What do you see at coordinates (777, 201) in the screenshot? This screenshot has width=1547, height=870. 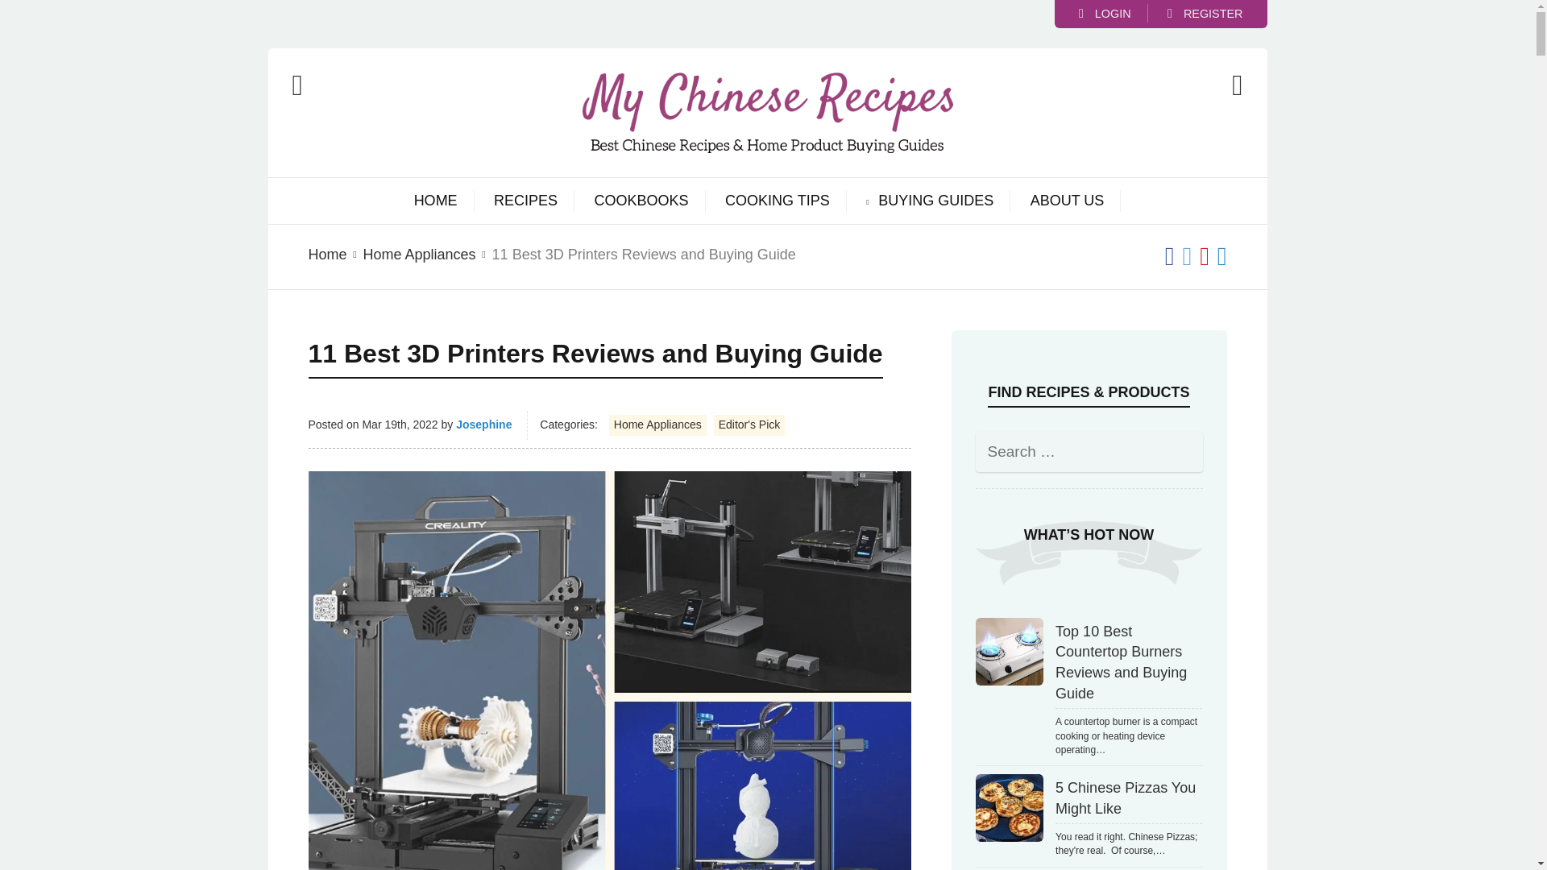 I see `COOKING TIPS` at bounding box center [777, 201].